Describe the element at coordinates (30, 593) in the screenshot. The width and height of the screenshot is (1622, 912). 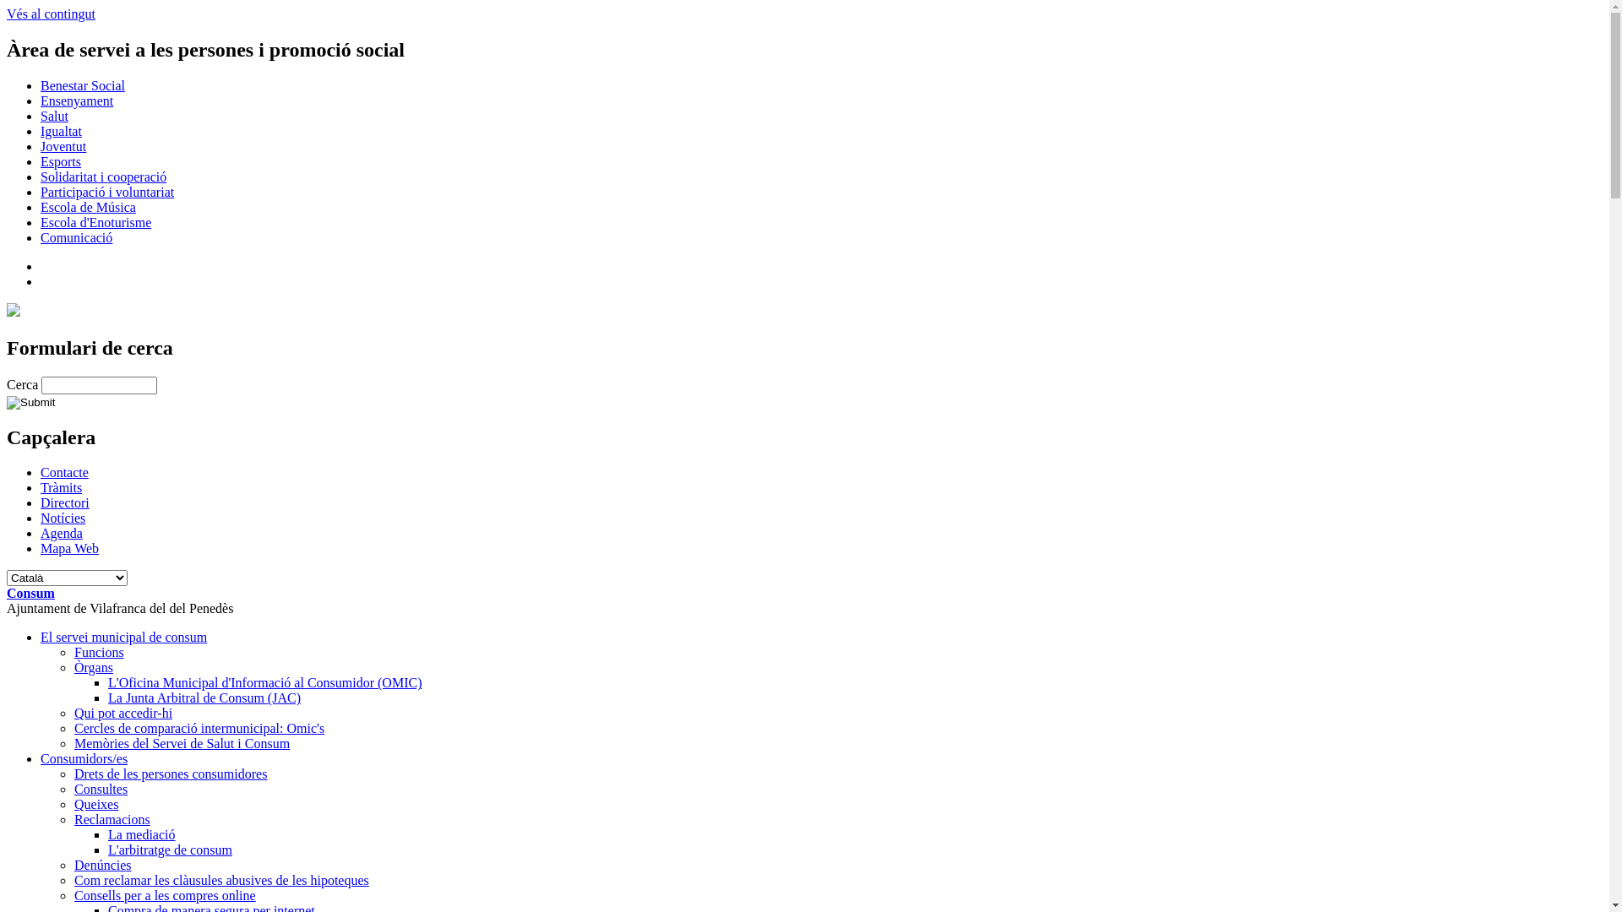
I see `Consum` at that location.